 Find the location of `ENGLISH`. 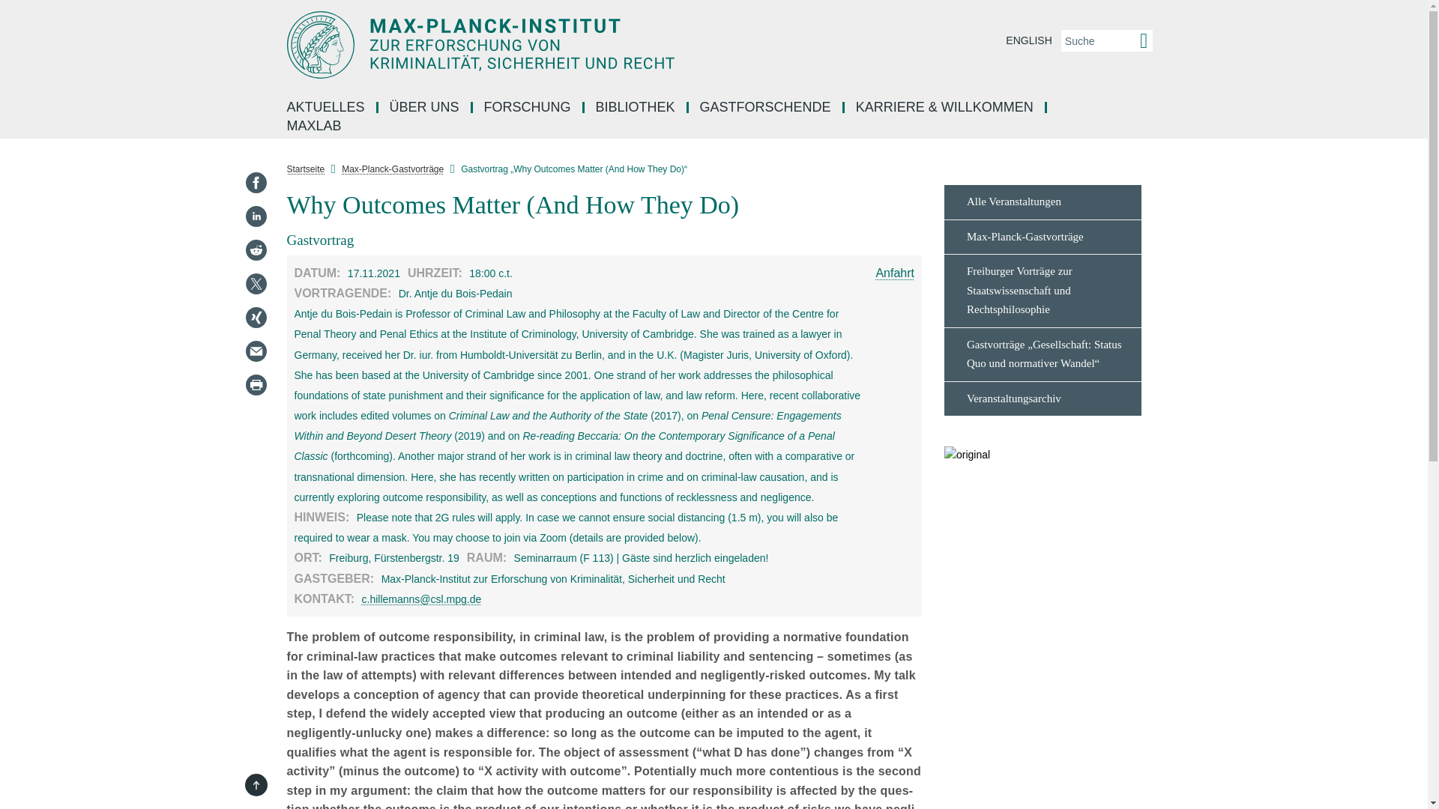

ENGLISH is located at coordinates (1028, 40).